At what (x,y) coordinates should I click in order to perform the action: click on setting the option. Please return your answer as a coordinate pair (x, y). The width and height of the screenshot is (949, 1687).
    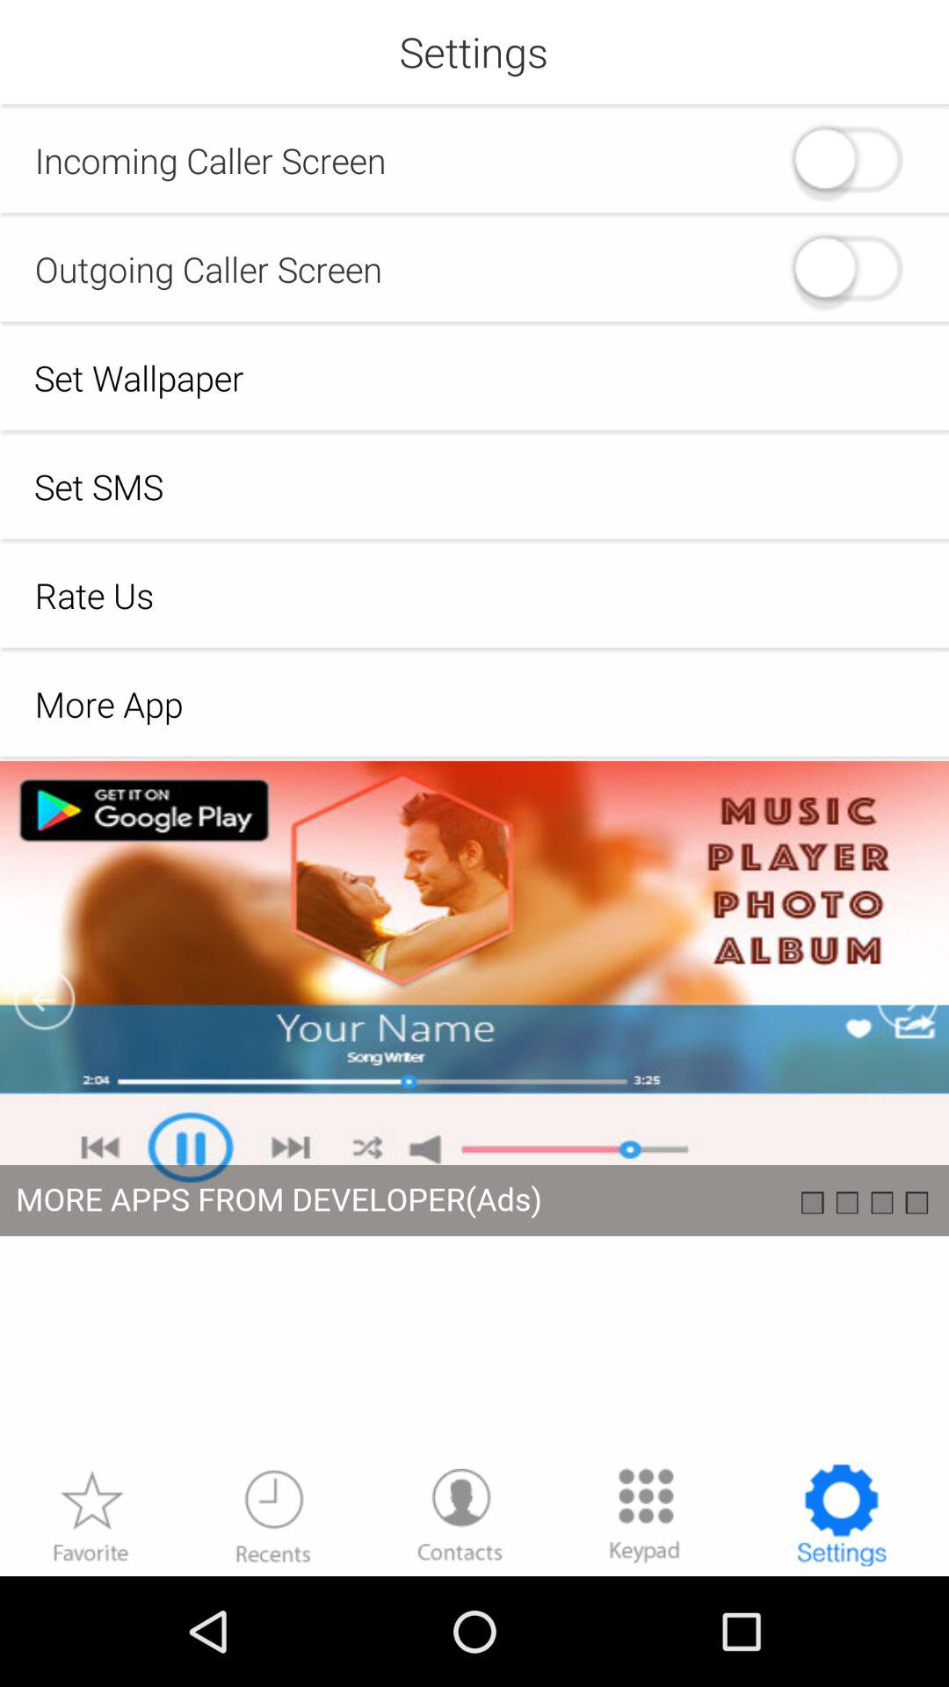
    Looking at the image, I should click on (841, 1515).